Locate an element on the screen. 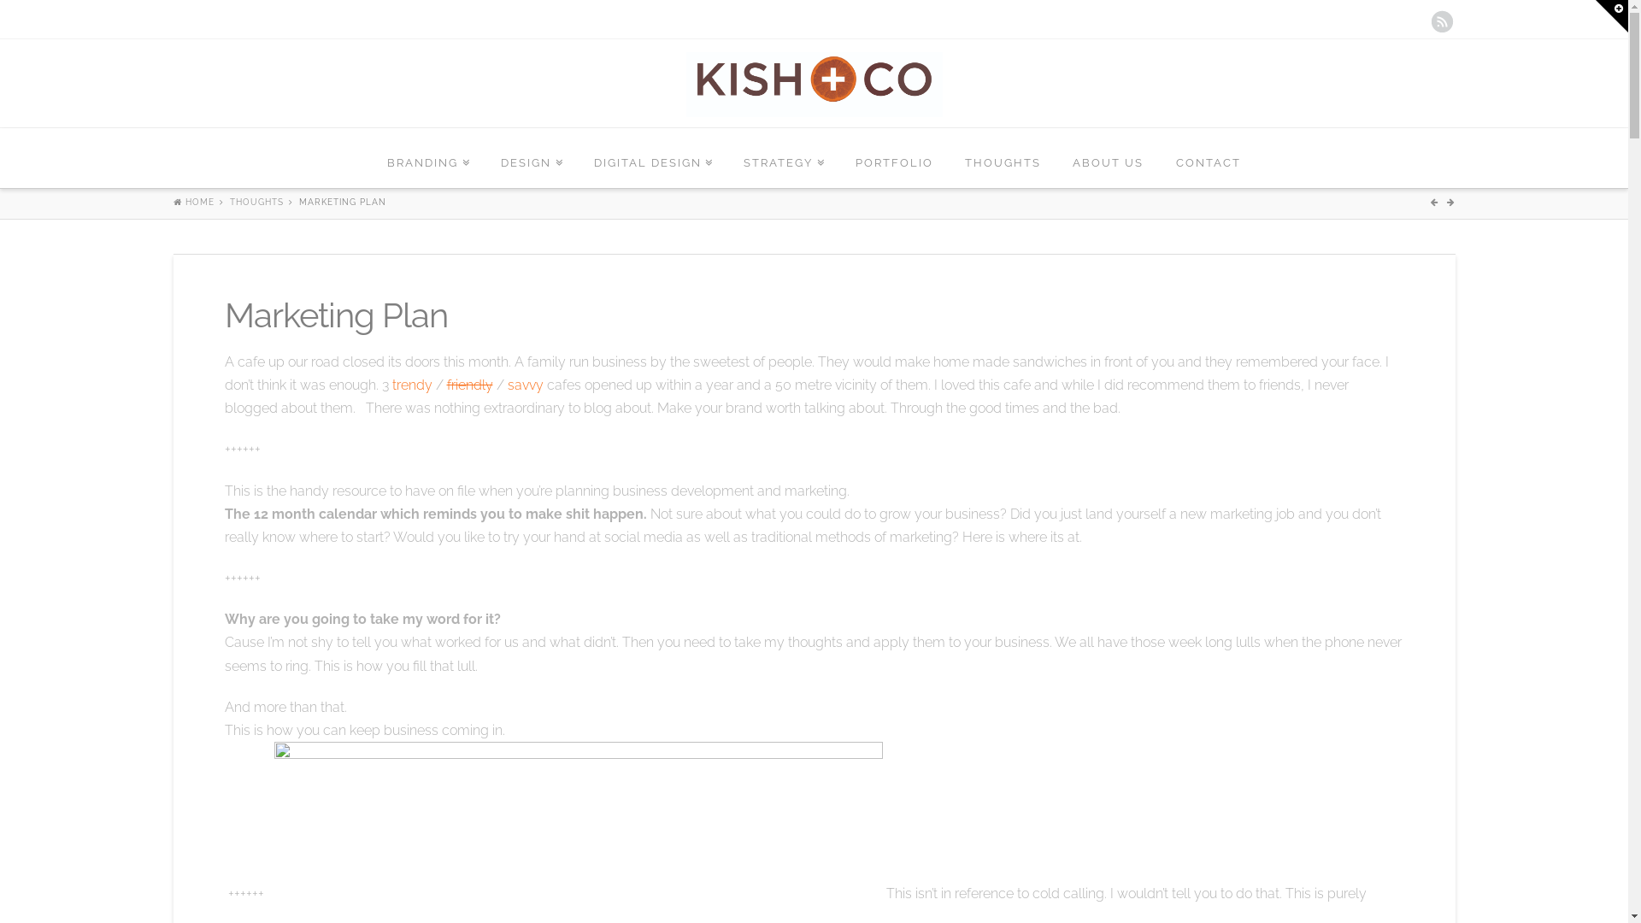 Image resolution: width=1641 pixels, height=923 pixels. Previous Post is located at coordinates (1437, 202).